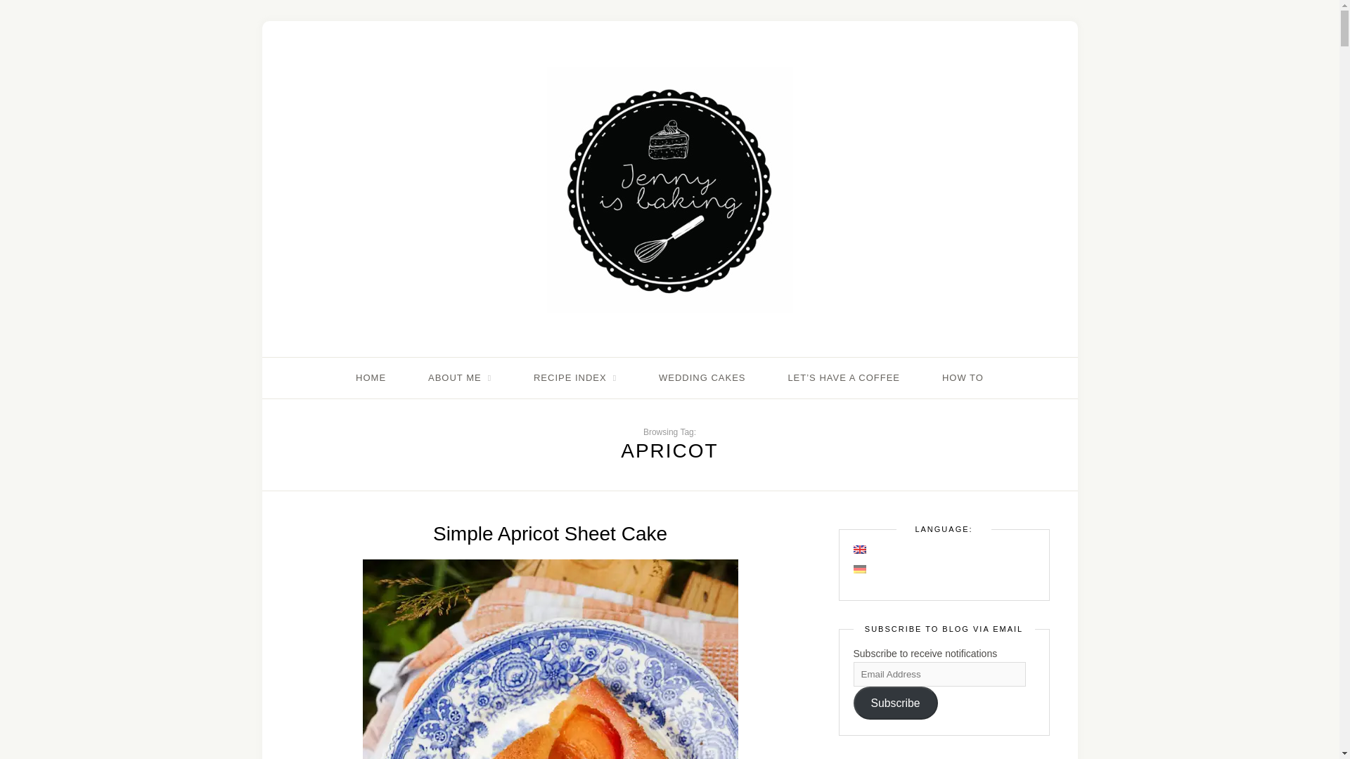 The width and height of the screenshot is (1350, 759). Describe the element at coordinates (963, 378) in the screenshot. I see `HOW TO` at that location.